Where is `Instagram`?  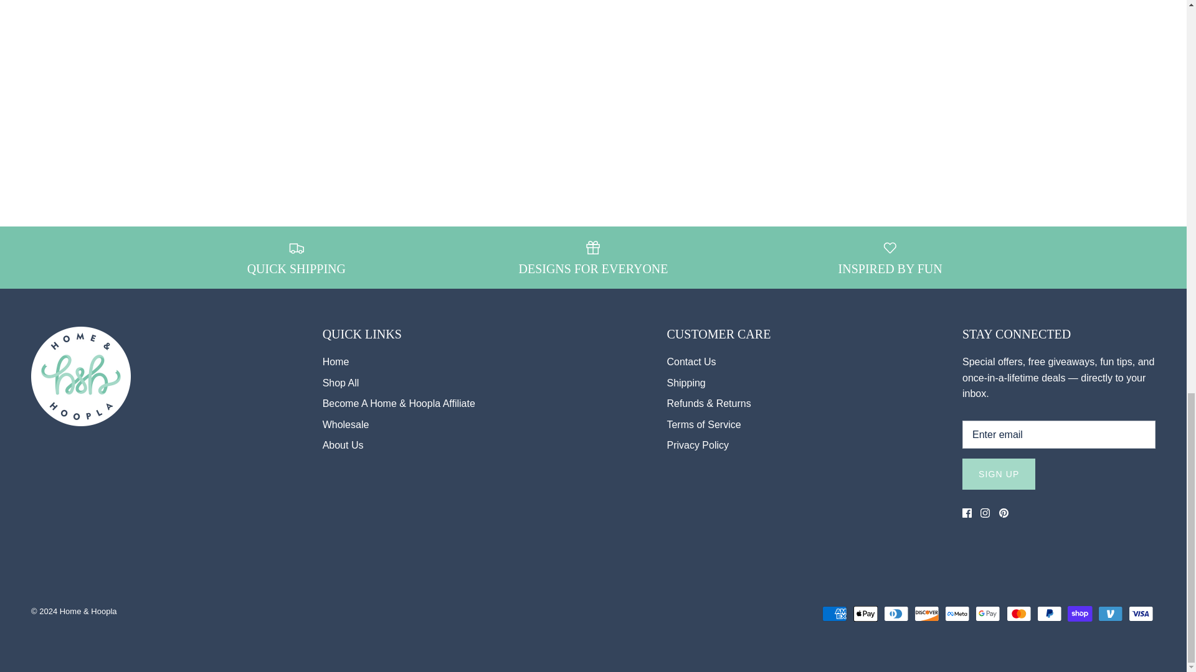 Instagram is located at coordinates (985, 513).